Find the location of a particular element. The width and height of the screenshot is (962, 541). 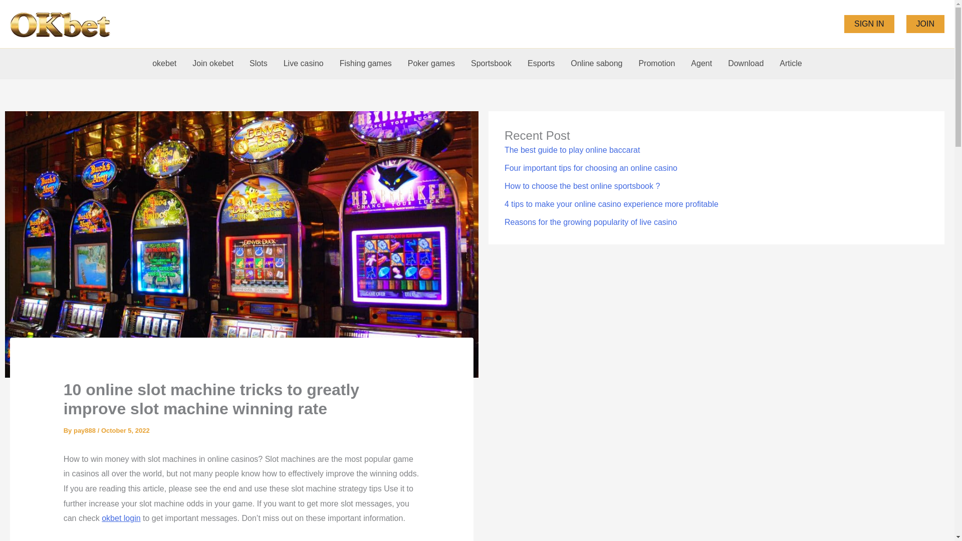

How to choose the best online sportsbook ? is located at coordinates (582, 186).